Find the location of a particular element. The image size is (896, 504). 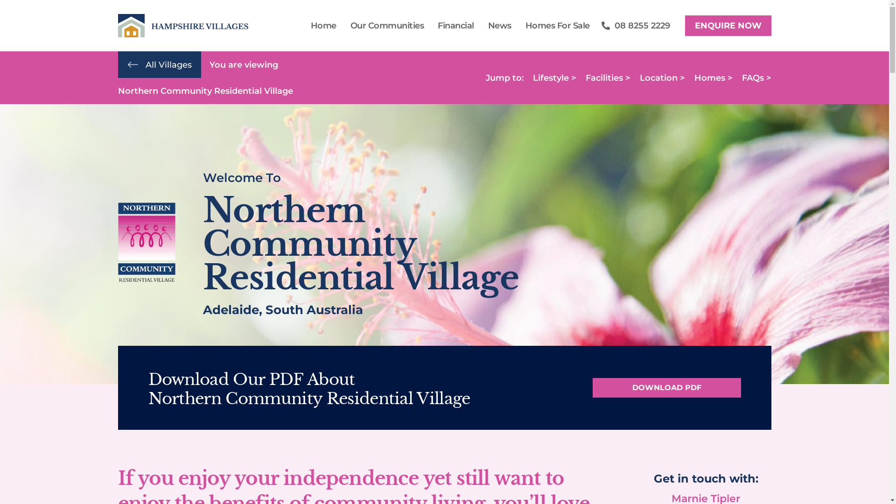

All Villages is located at coordinates (169, 65).